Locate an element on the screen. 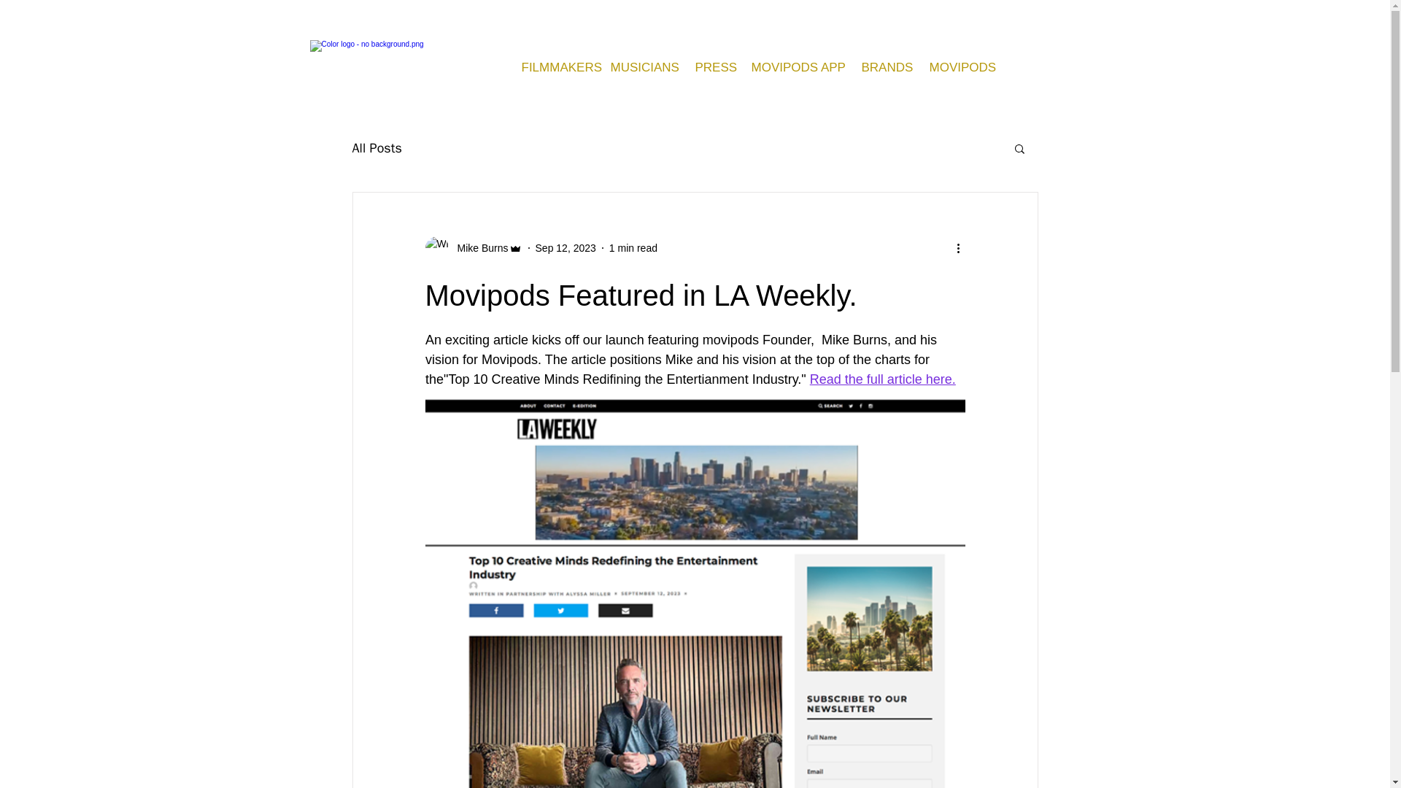  MUSICIANS is located at coordinates (642, 67).